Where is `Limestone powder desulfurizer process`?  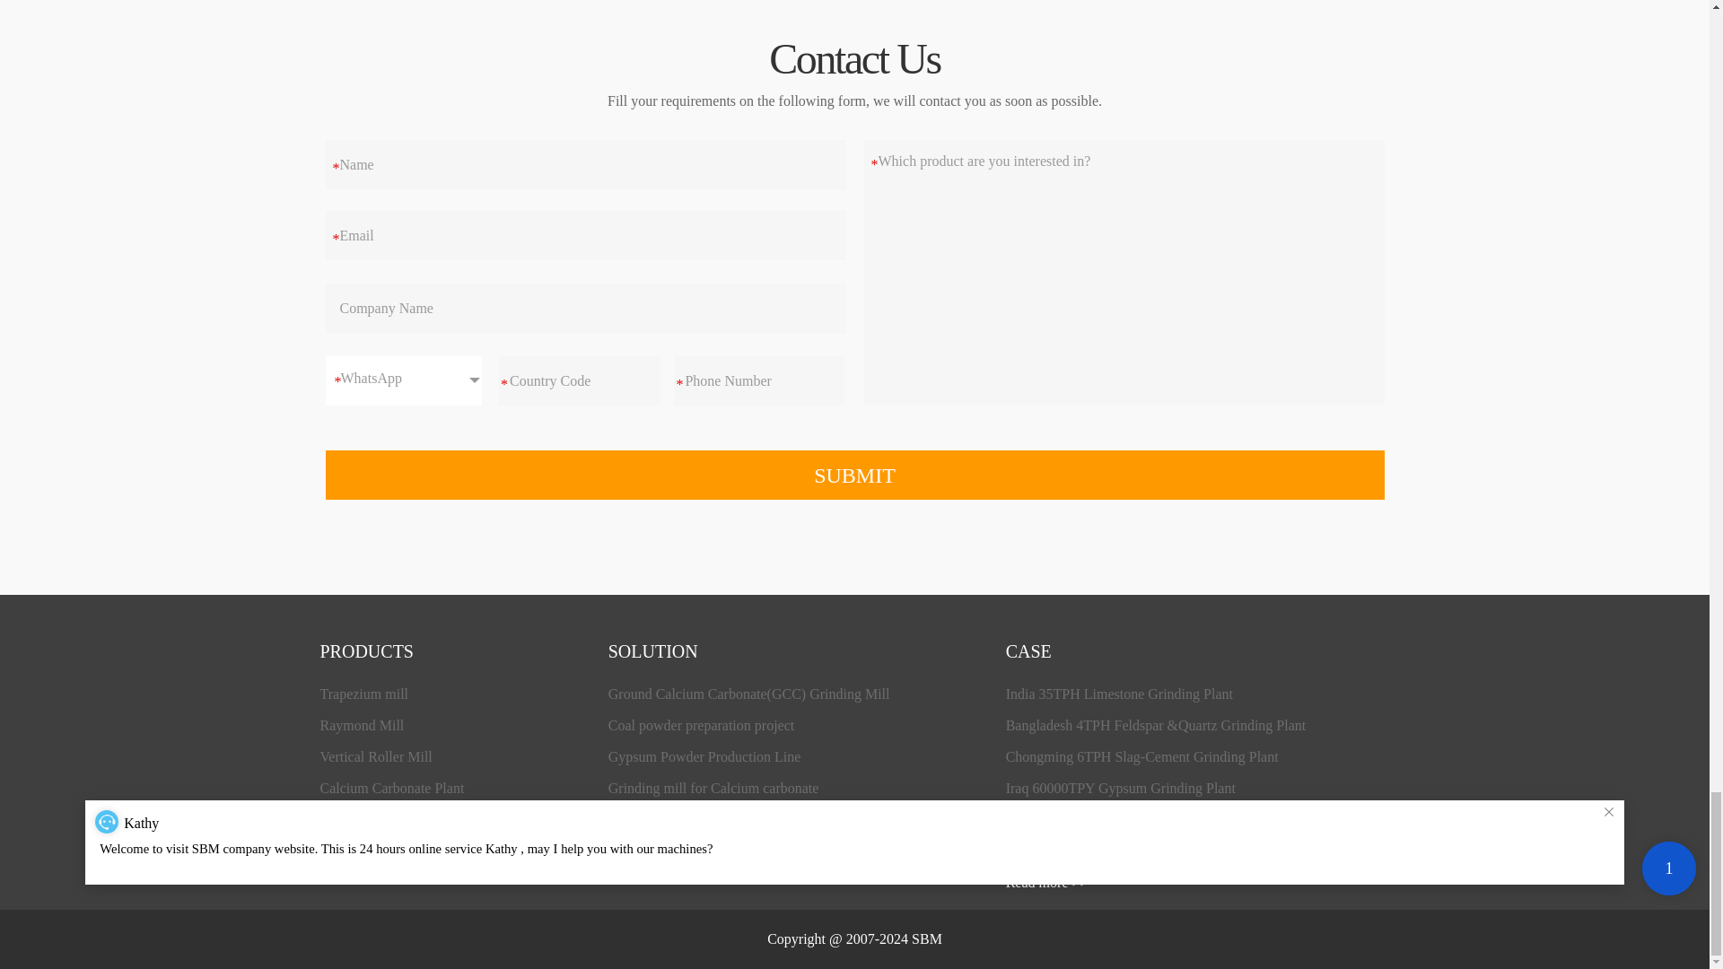 Limestone powder desulfurizer process is located at coordinates (721, 820).